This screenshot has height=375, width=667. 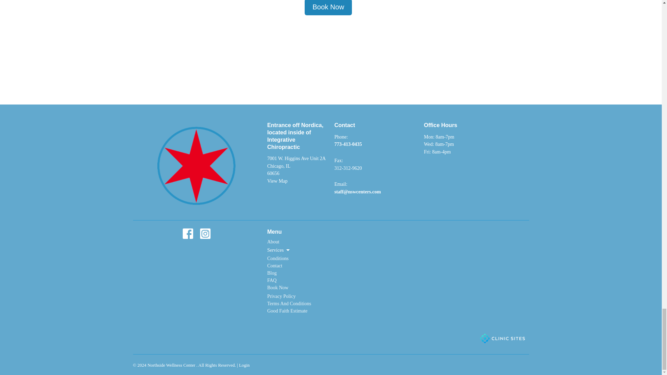 What do you see at coordinates (347, 144) in the screenshot?
I see `773-413-0435` at bounding box center [347, 144].